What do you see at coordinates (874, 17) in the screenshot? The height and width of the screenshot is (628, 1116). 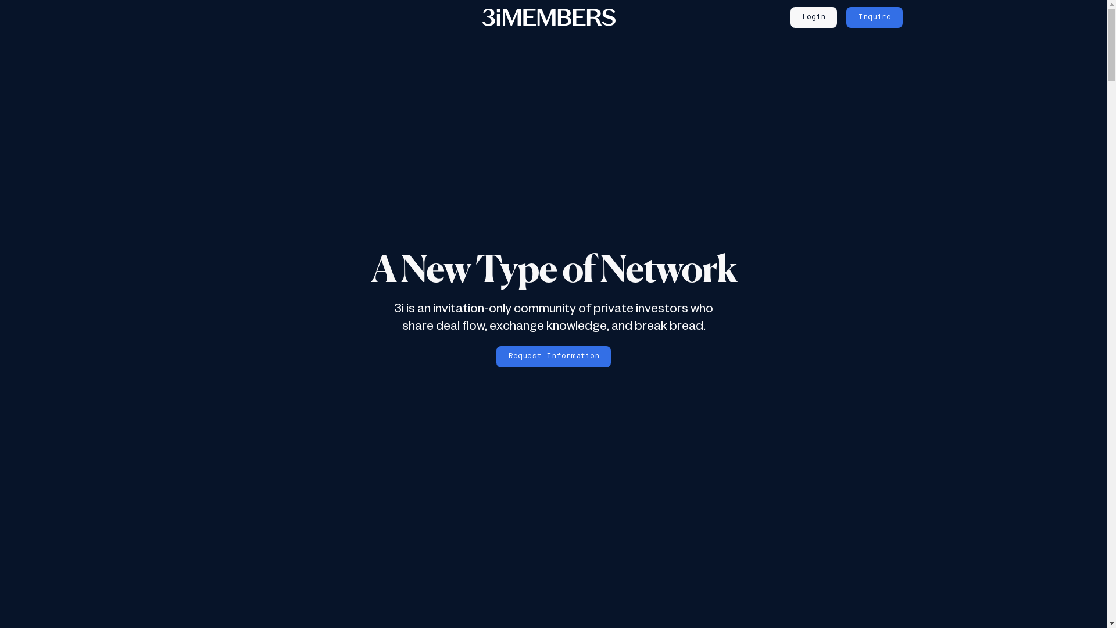 I see `Inquire` at bounding box center [874, 17].